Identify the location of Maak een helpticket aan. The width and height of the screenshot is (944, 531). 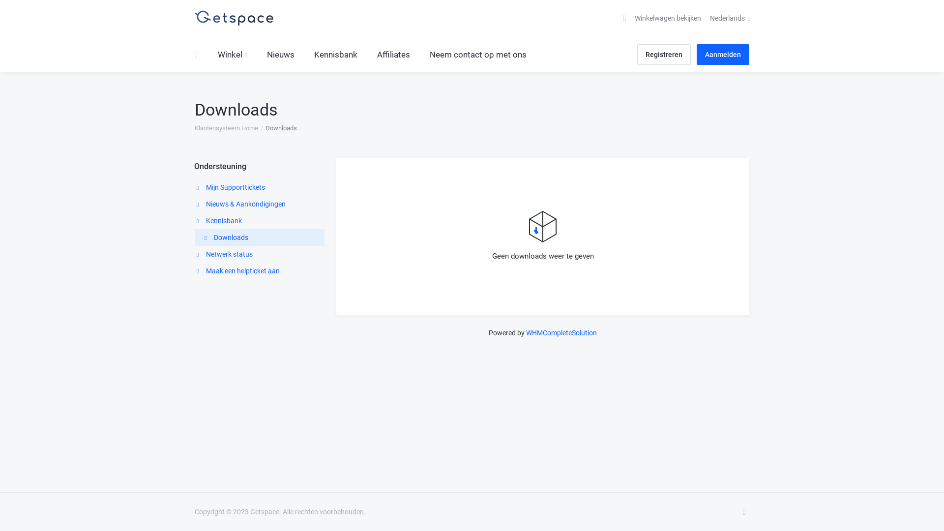
(260, 271).